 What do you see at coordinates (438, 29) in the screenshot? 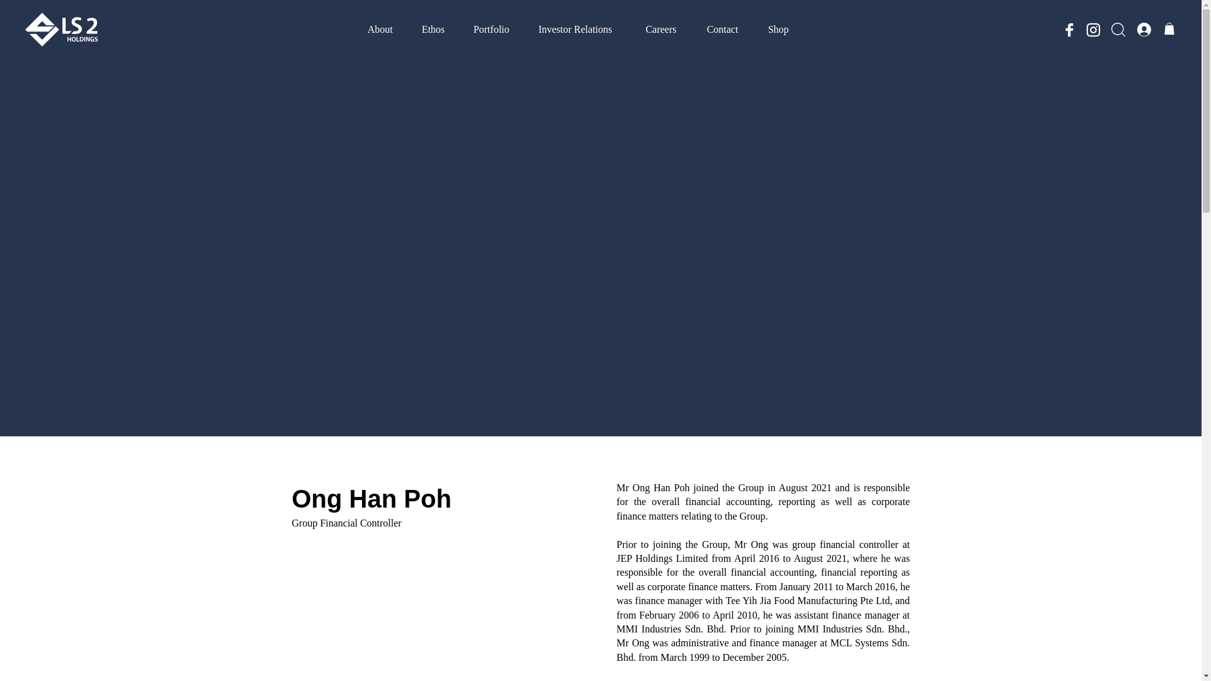
I see `Ethos` at bounding box center [438, 29].